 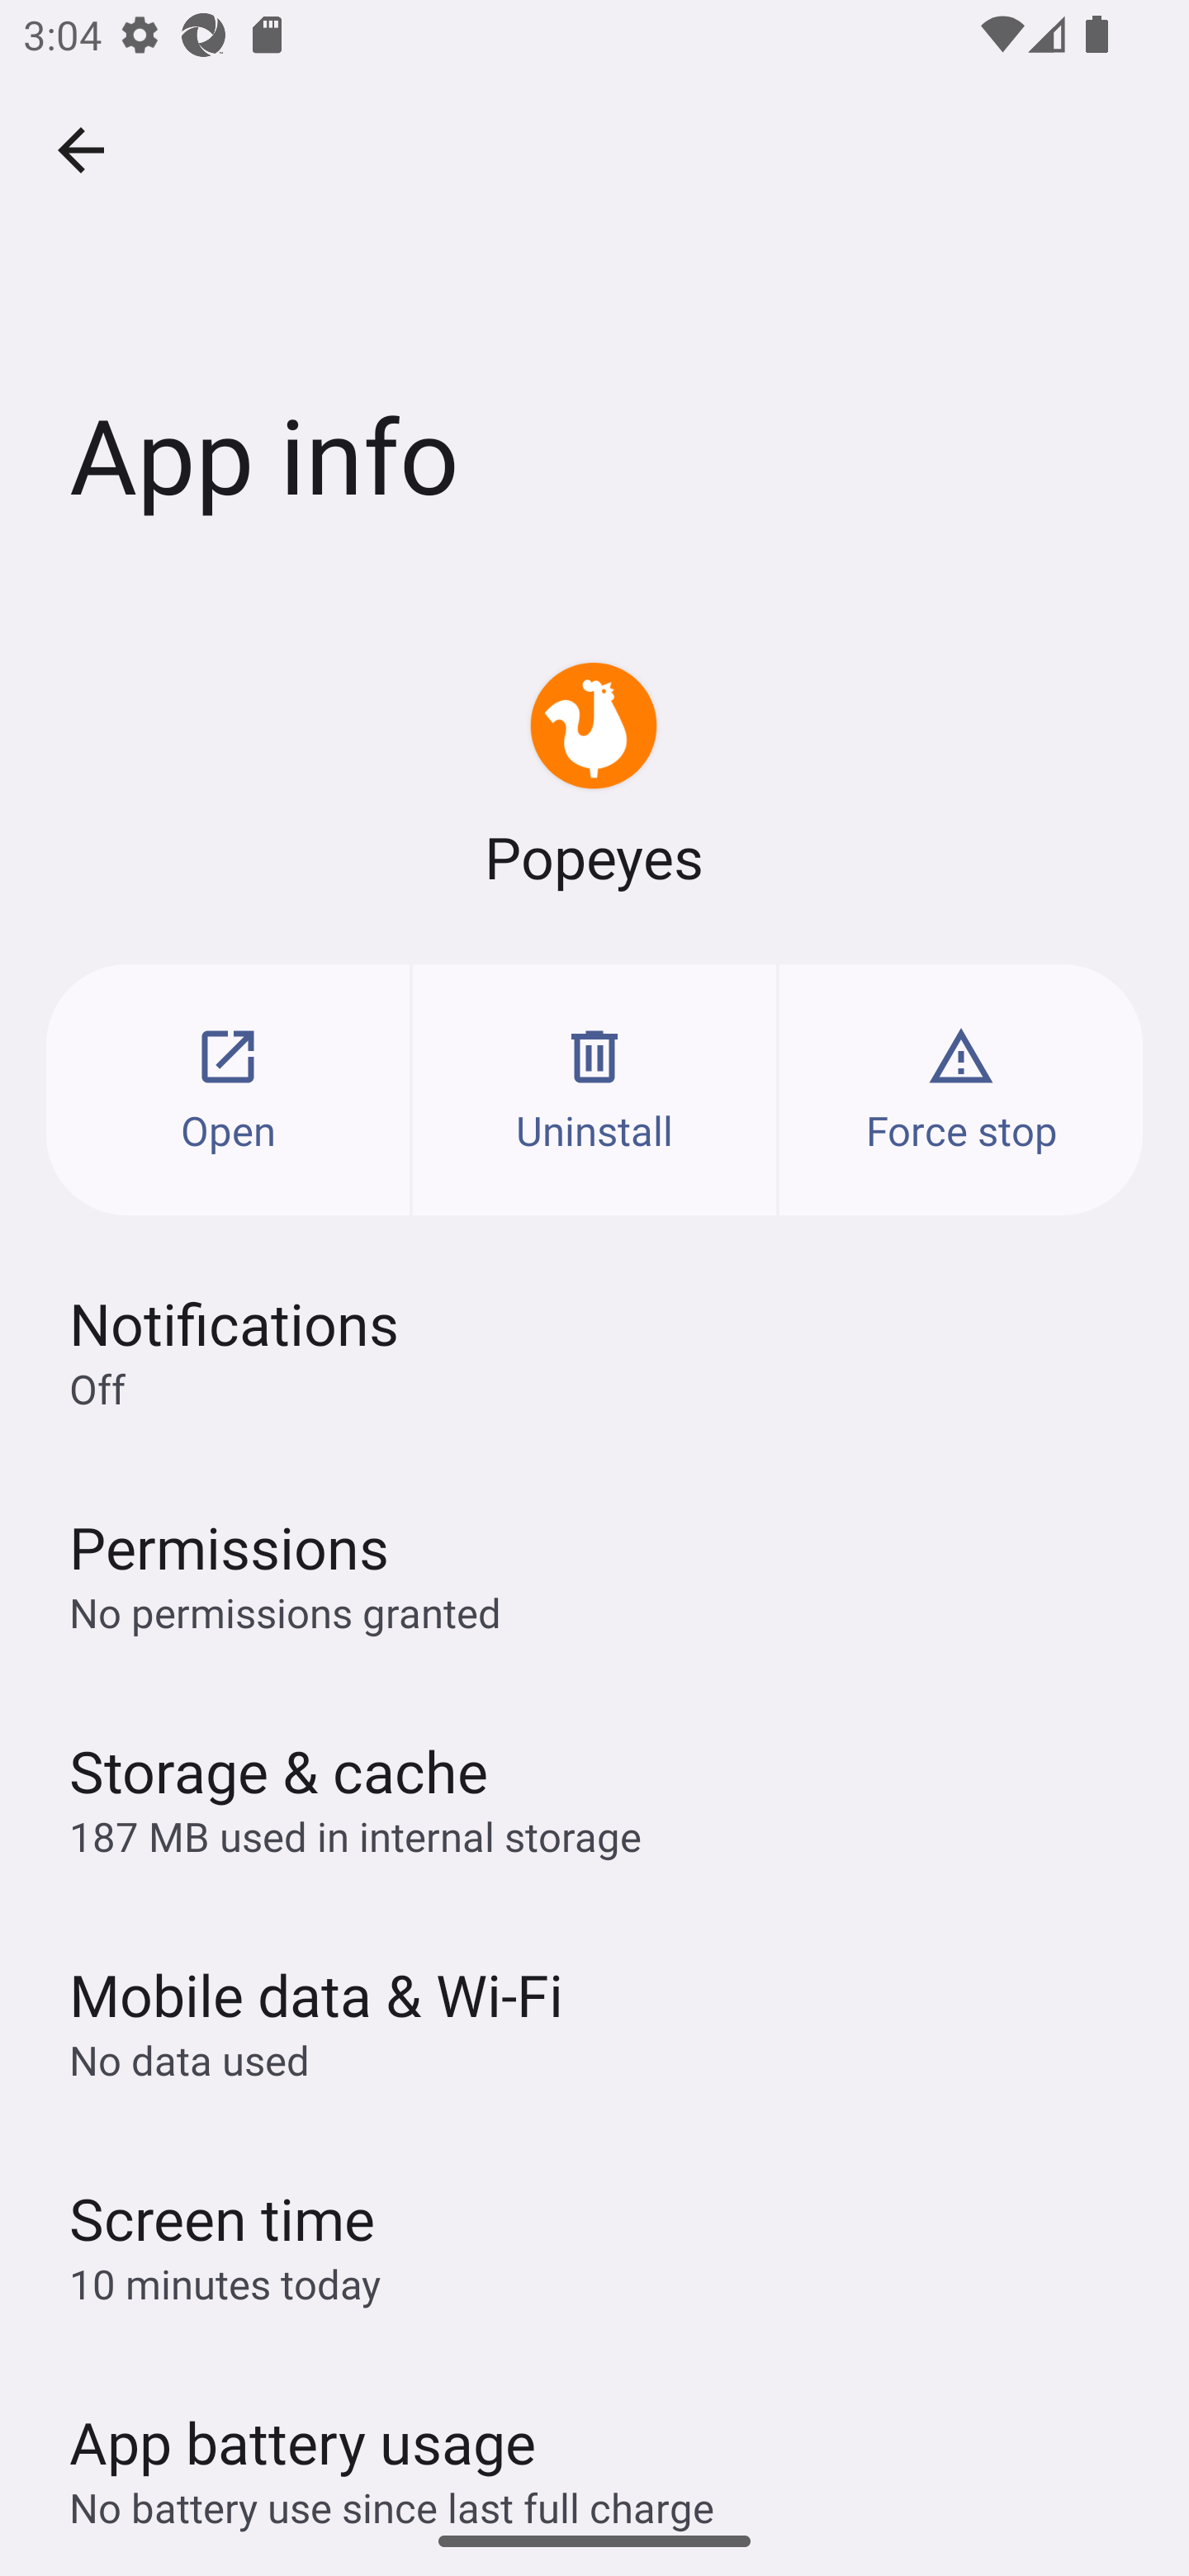 What do you see at coordinates (594, 1351) in the screenshot?
I see `Notifications Off` at bounding box center [594, 1351].